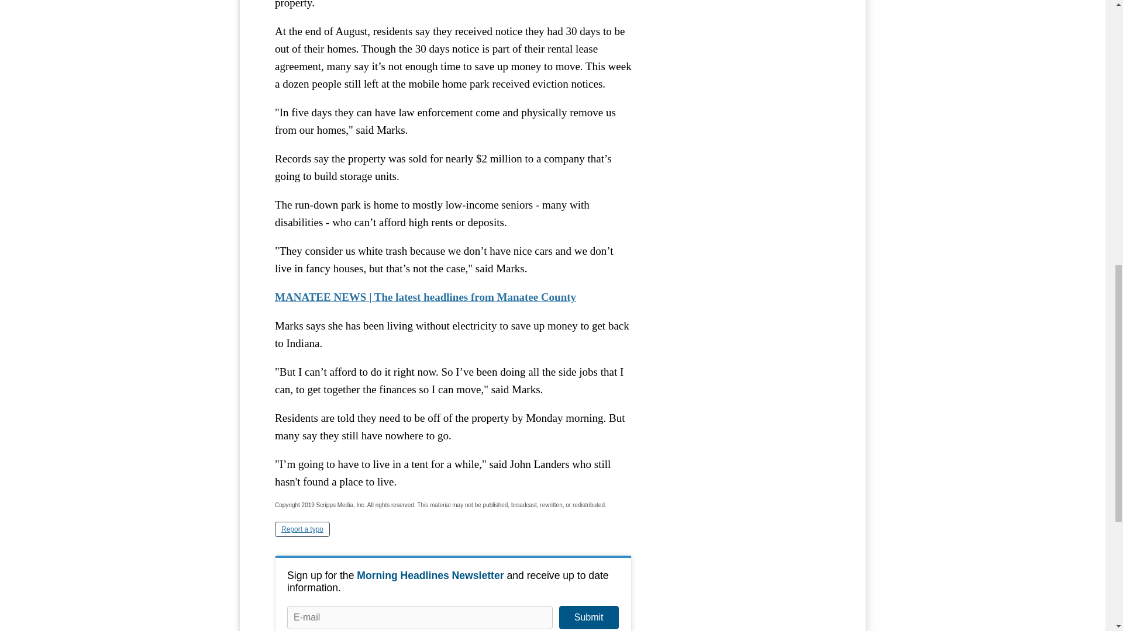  I want to click on Submit, so click(588, 617).